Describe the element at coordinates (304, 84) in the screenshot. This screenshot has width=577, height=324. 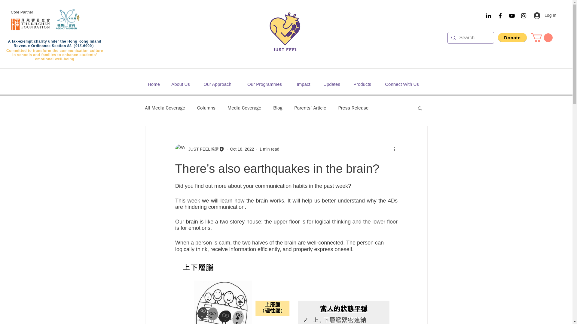
I see `Impact` at that location.